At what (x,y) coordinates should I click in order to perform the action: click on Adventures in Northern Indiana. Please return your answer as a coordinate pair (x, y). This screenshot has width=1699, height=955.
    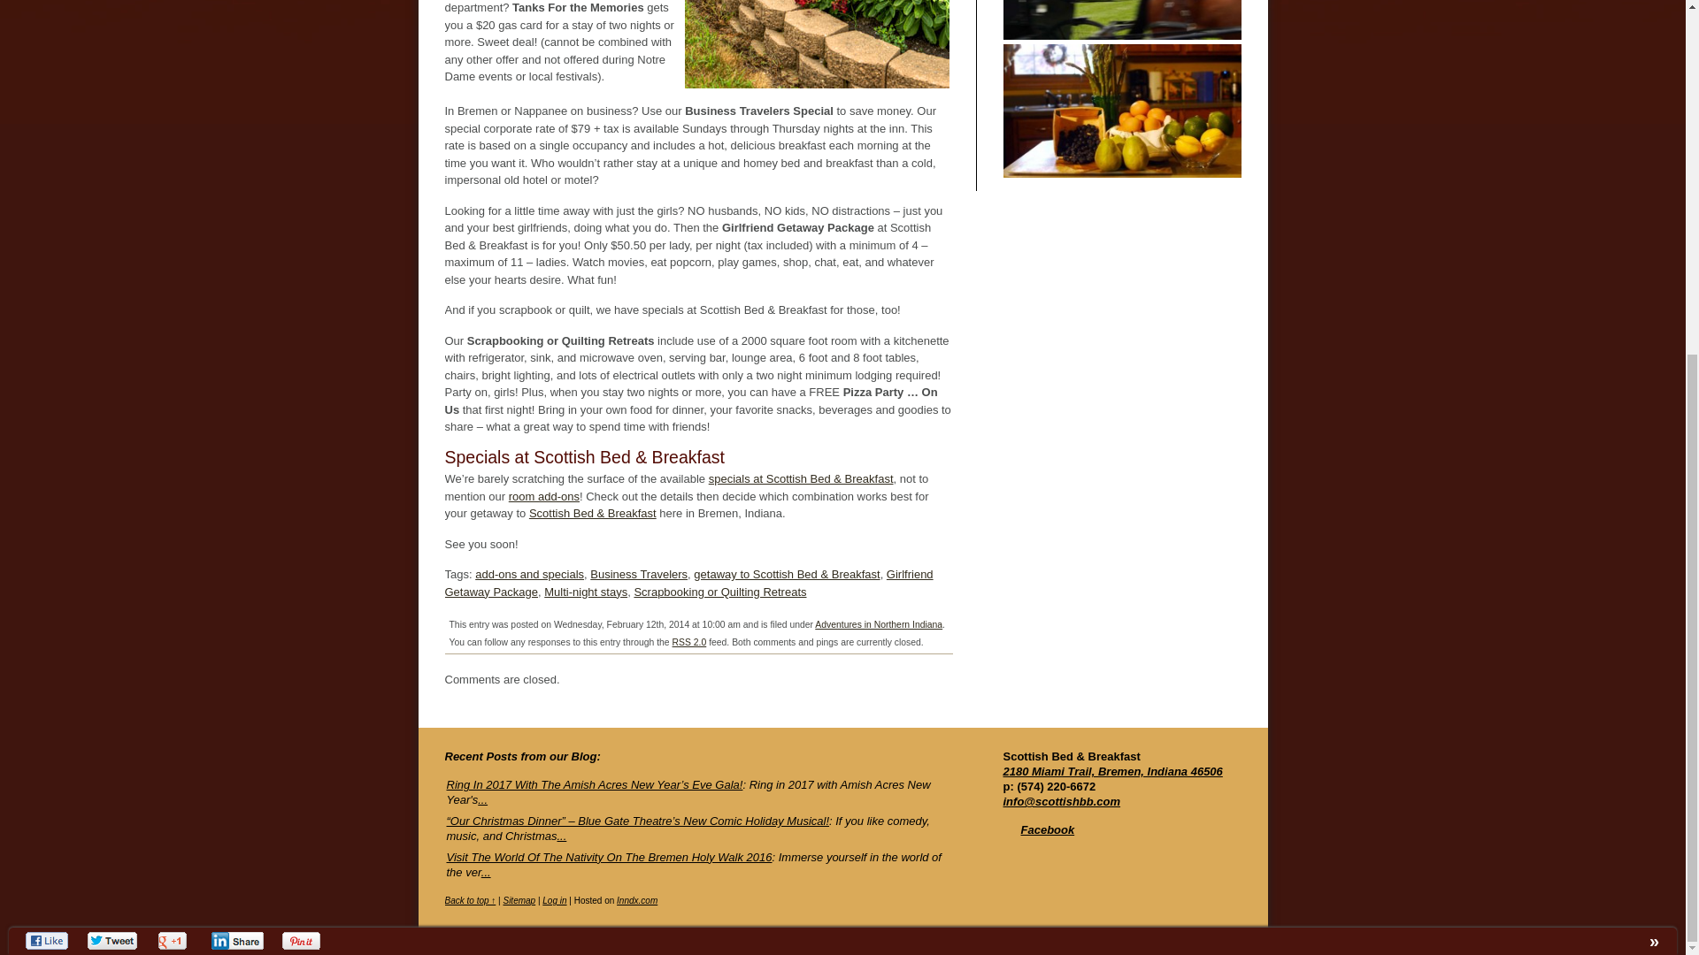
    Looking at the image, I should click on (879, 624).